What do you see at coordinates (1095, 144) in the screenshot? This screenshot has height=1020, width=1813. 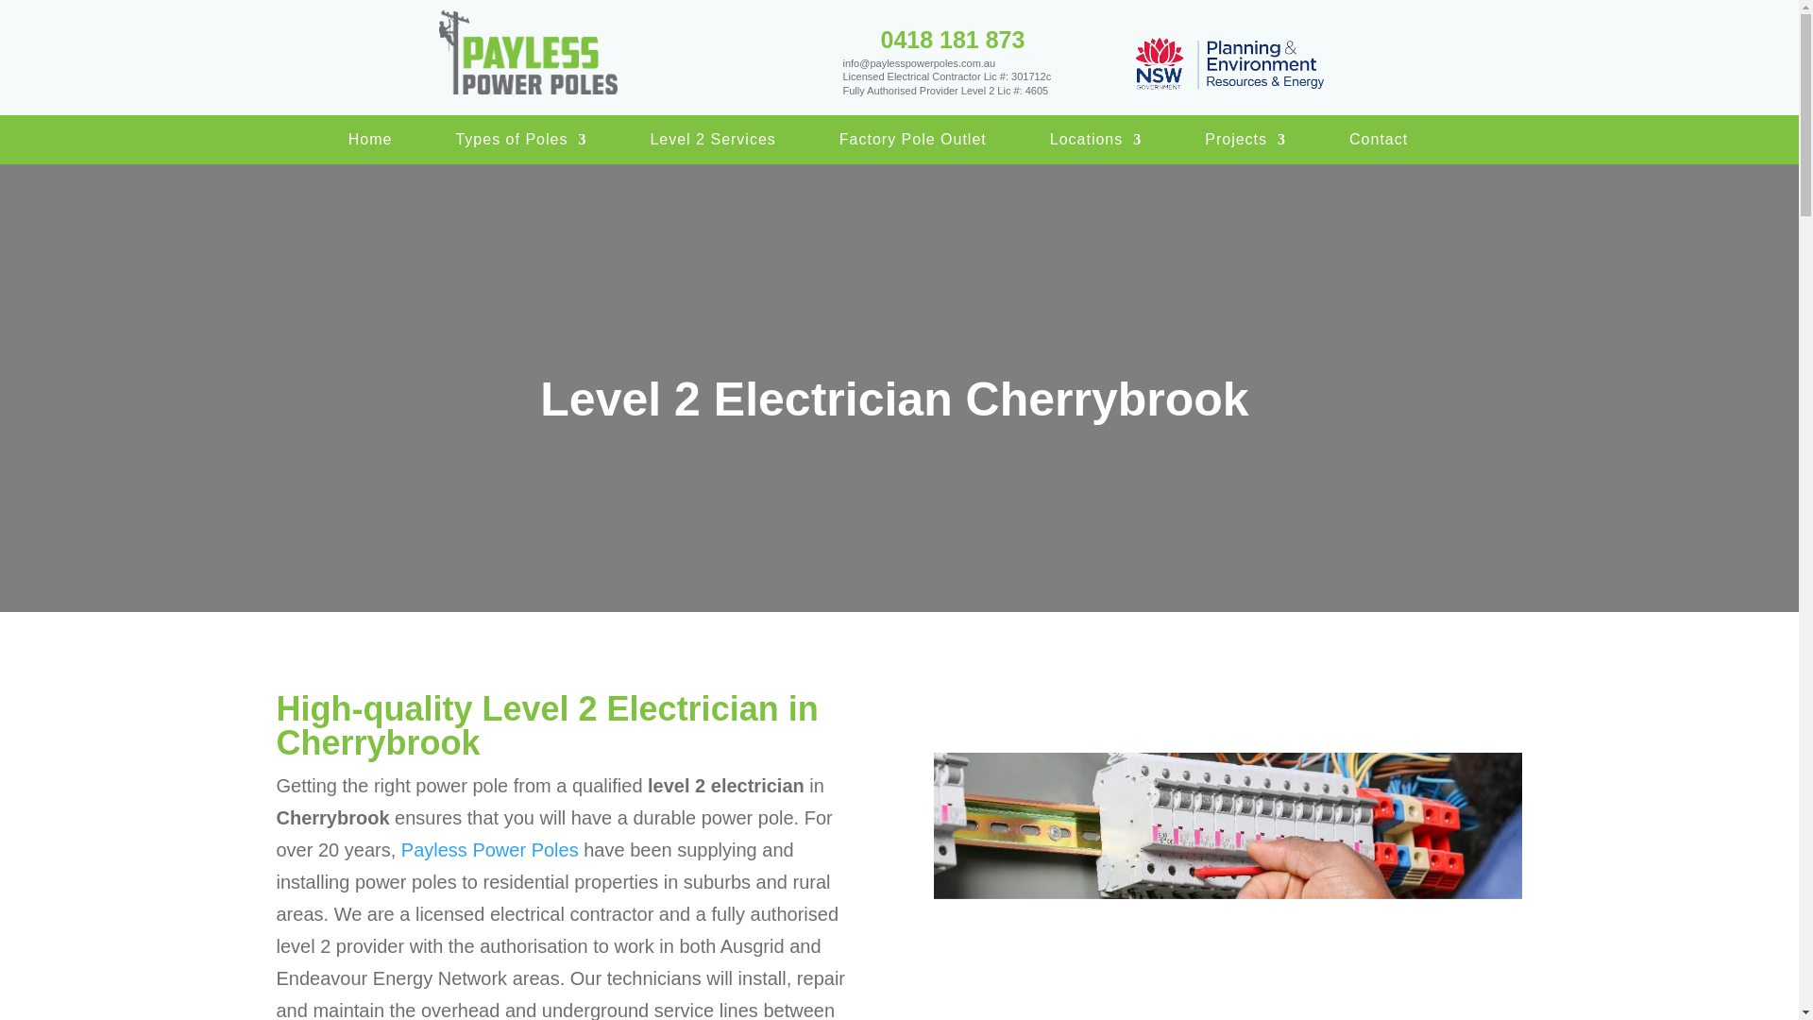 I see `Locations` at bounding box center [1095, 144].